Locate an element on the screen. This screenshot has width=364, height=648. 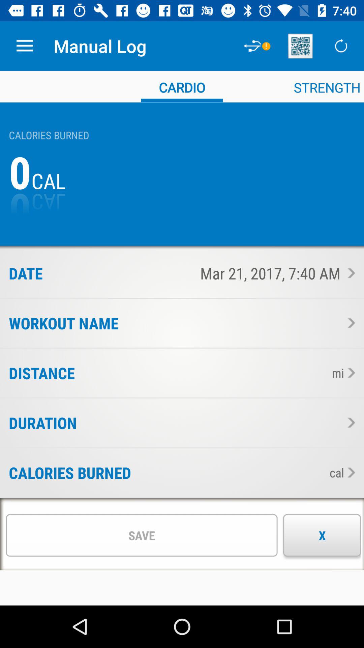
see the duration of training is located at coordinates (349, 423).